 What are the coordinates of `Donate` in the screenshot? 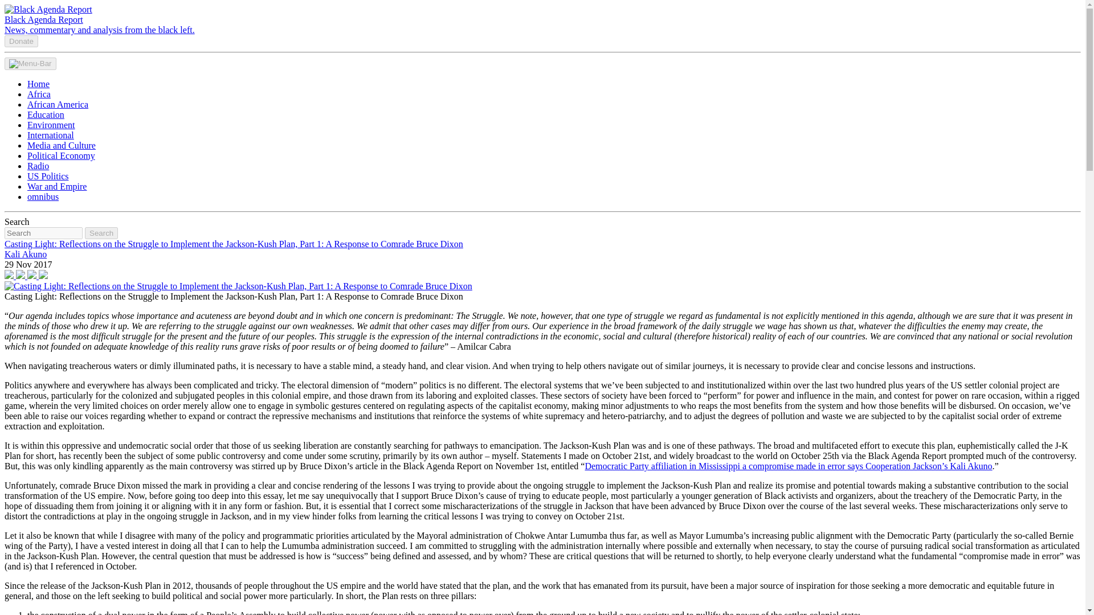 It's located at (21, 41).